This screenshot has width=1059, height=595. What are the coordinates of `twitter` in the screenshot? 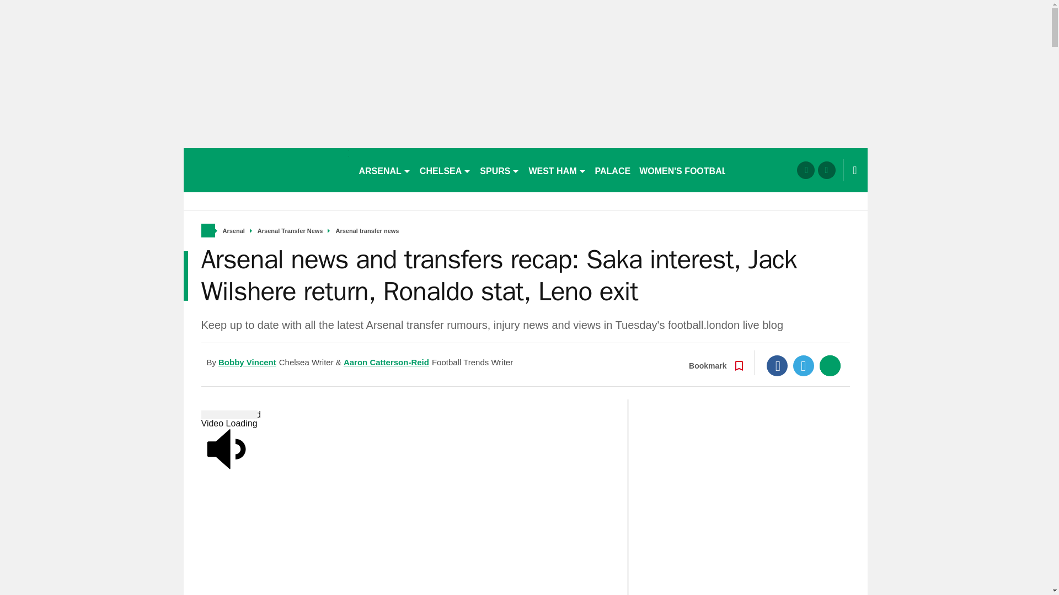 It's located at (826, 170).